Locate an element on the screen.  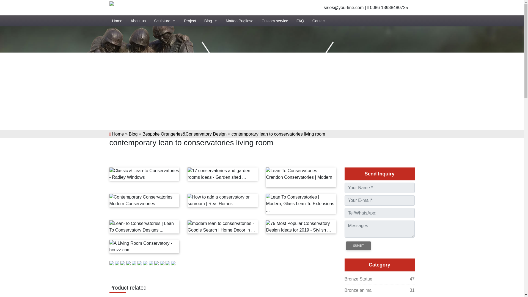
FAQ is located at coordinates (300, 21).